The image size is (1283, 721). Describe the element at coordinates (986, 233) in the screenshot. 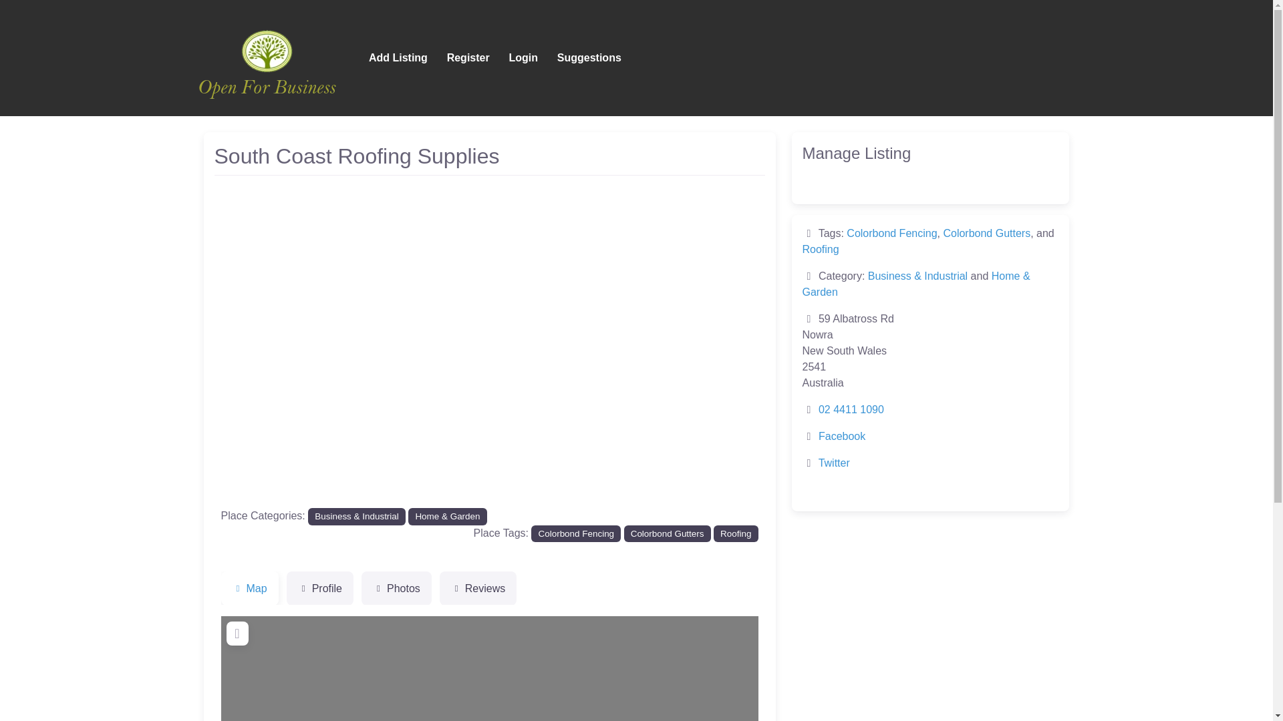

I see `Colorbond Gutters` at that location.